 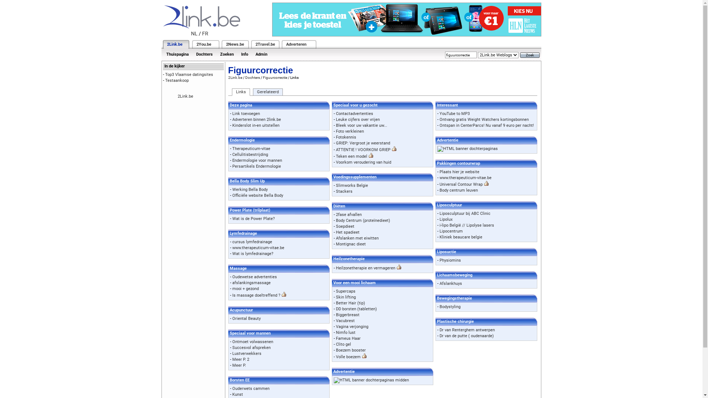 I want to click on Link toevoegen, so click(x=246, y=114).